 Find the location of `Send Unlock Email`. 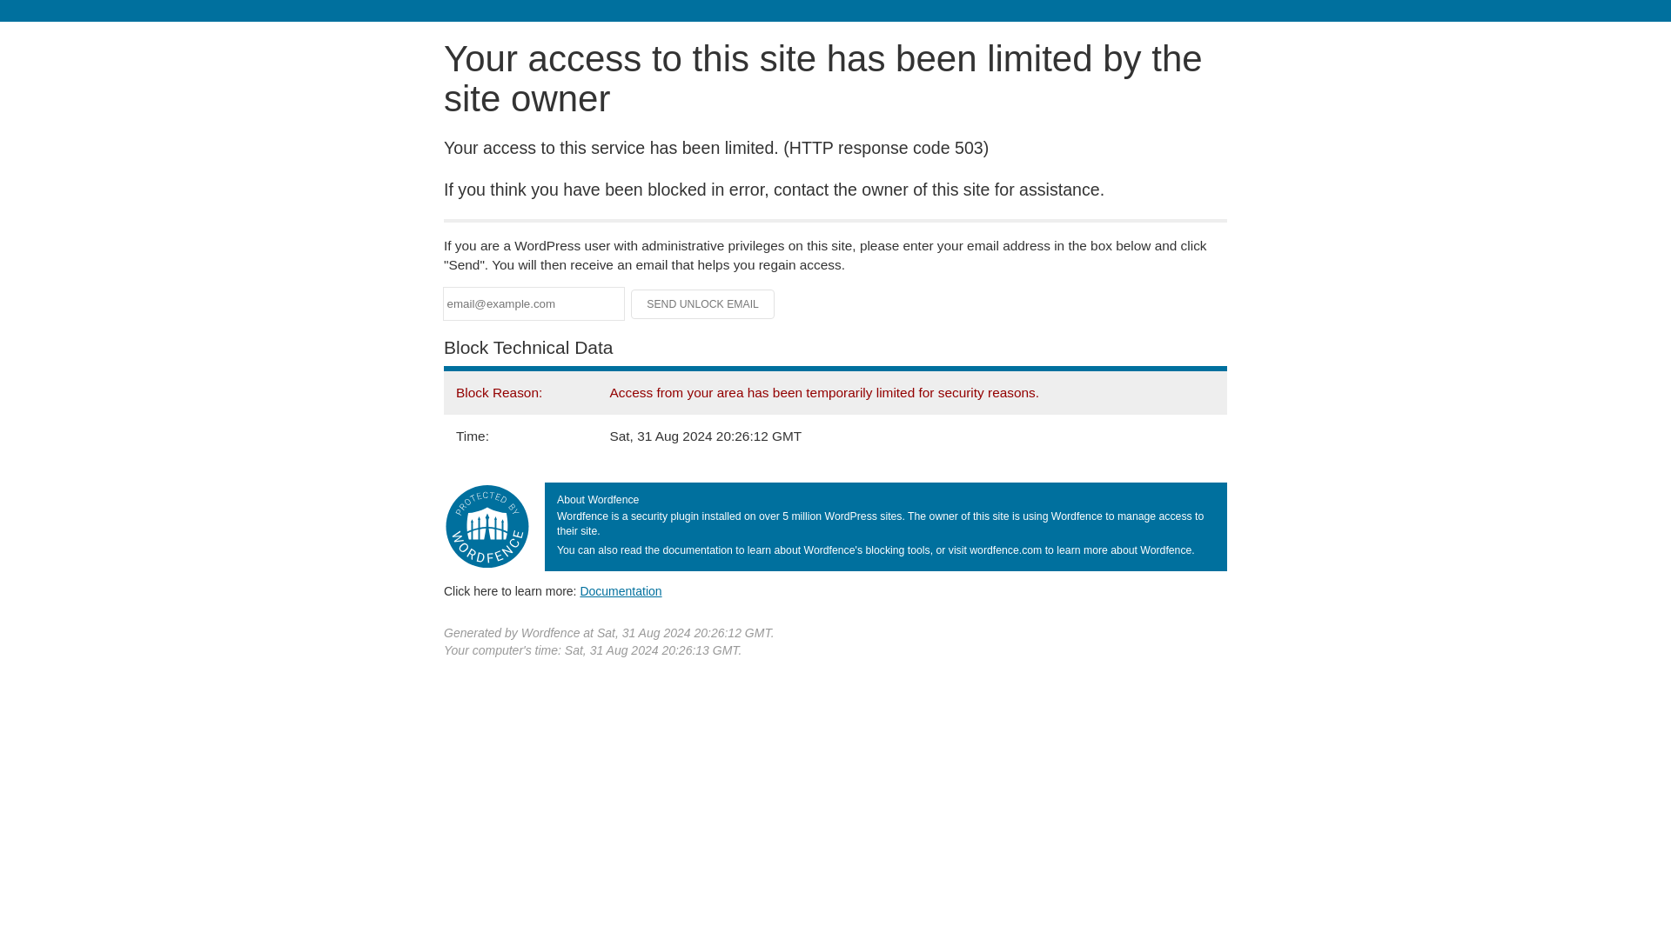

Send Unlock Email is located at coordinates (703, 304).